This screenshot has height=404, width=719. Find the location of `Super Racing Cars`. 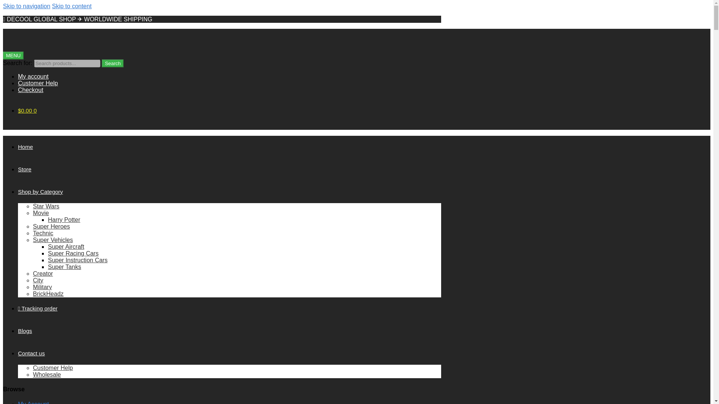

Super Racing Cars is located at coordinates (73, 253).